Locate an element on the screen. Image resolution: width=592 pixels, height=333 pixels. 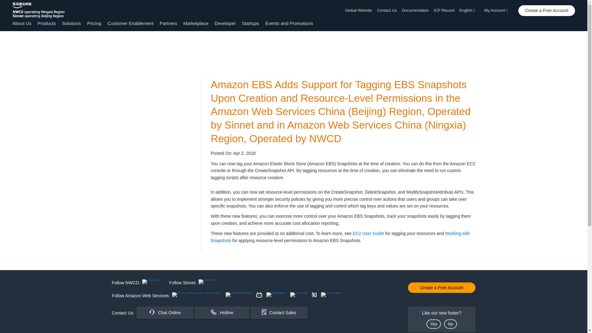
TikTok is located at coordinates (298, 295).